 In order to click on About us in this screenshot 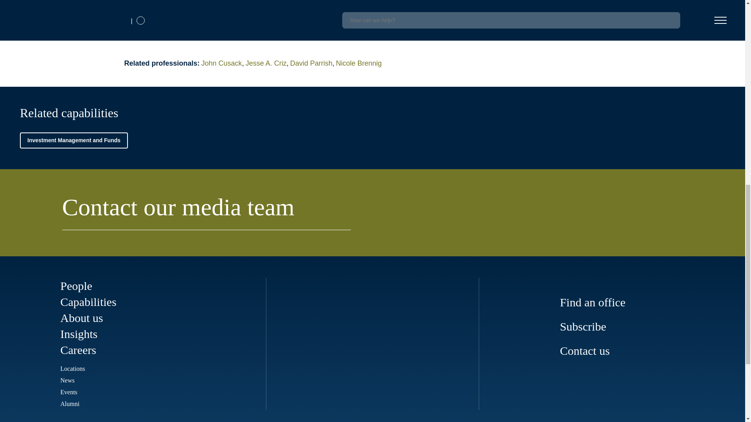, I will do `click(81, 318)`.